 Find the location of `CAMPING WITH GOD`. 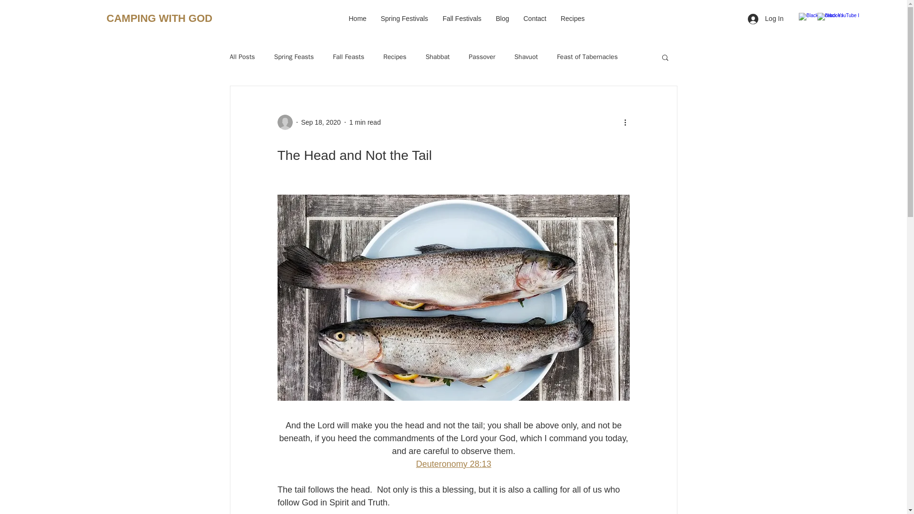

CAMPING WITH GOD is located at coordinates (159, 19).